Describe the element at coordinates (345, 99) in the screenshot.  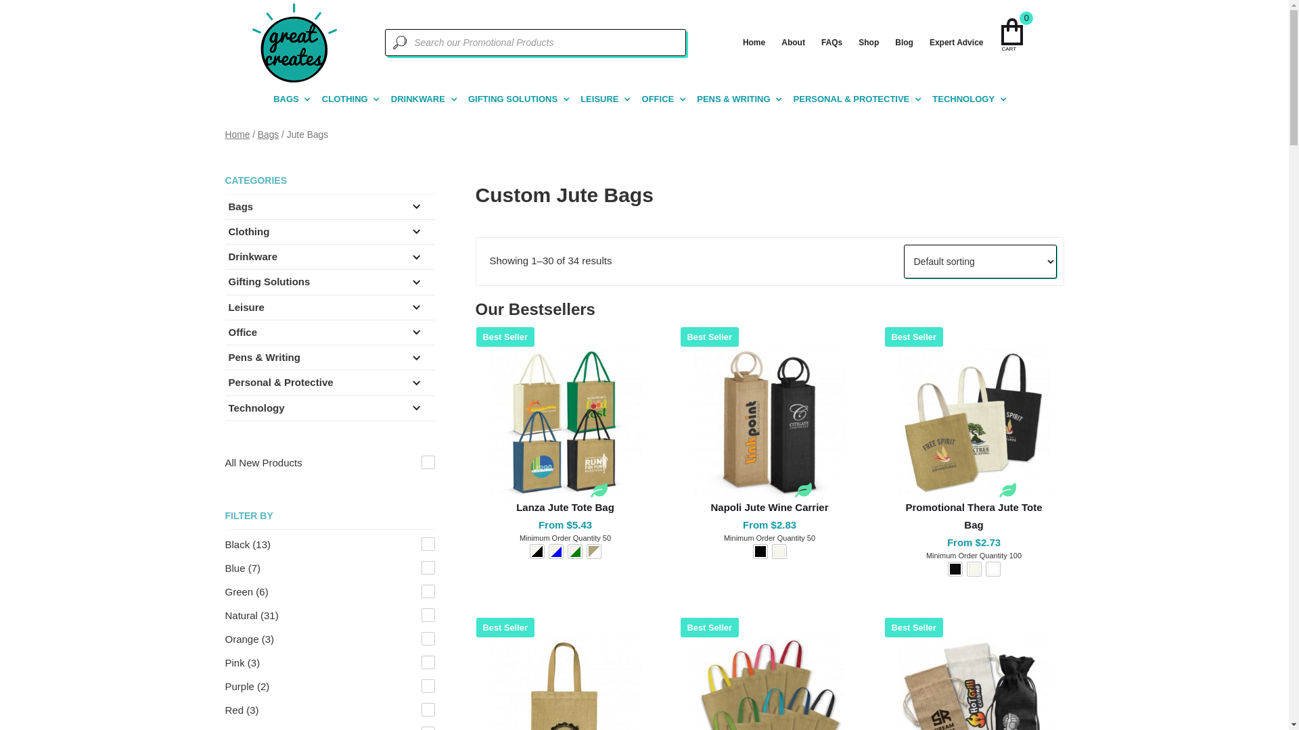
I see `CLOTHING` at that location.